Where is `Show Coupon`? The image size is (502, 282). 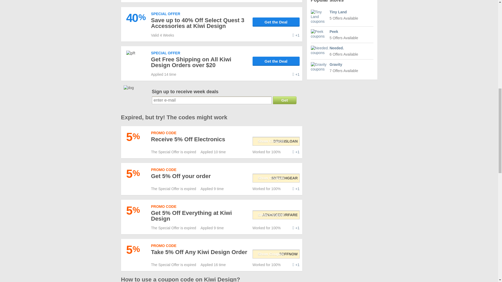 Show Coupon is located at coordinates (276, 178).